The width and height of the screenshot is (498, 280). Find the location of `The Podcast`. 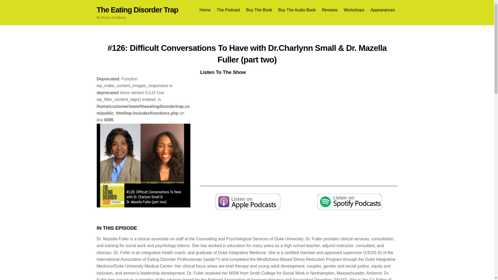

The Podcast is located at coordinates (228, 10).